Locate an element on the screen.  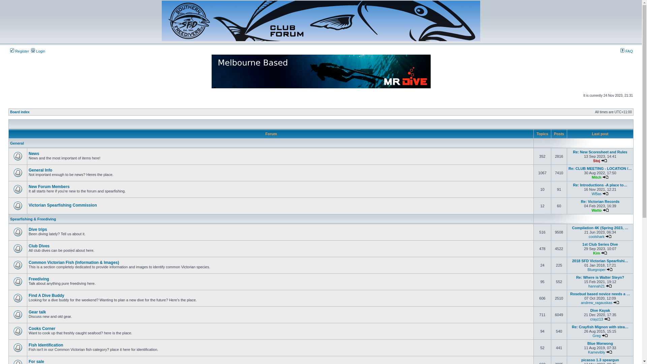
coolshark is located at coordinates (596, 237).